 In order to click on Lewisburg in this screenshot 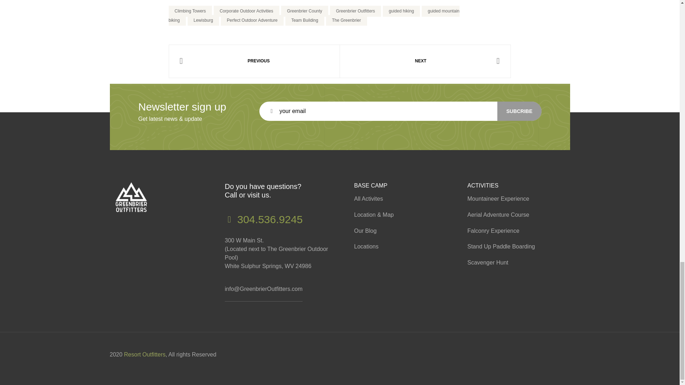, I will do `click(203, 21)`.